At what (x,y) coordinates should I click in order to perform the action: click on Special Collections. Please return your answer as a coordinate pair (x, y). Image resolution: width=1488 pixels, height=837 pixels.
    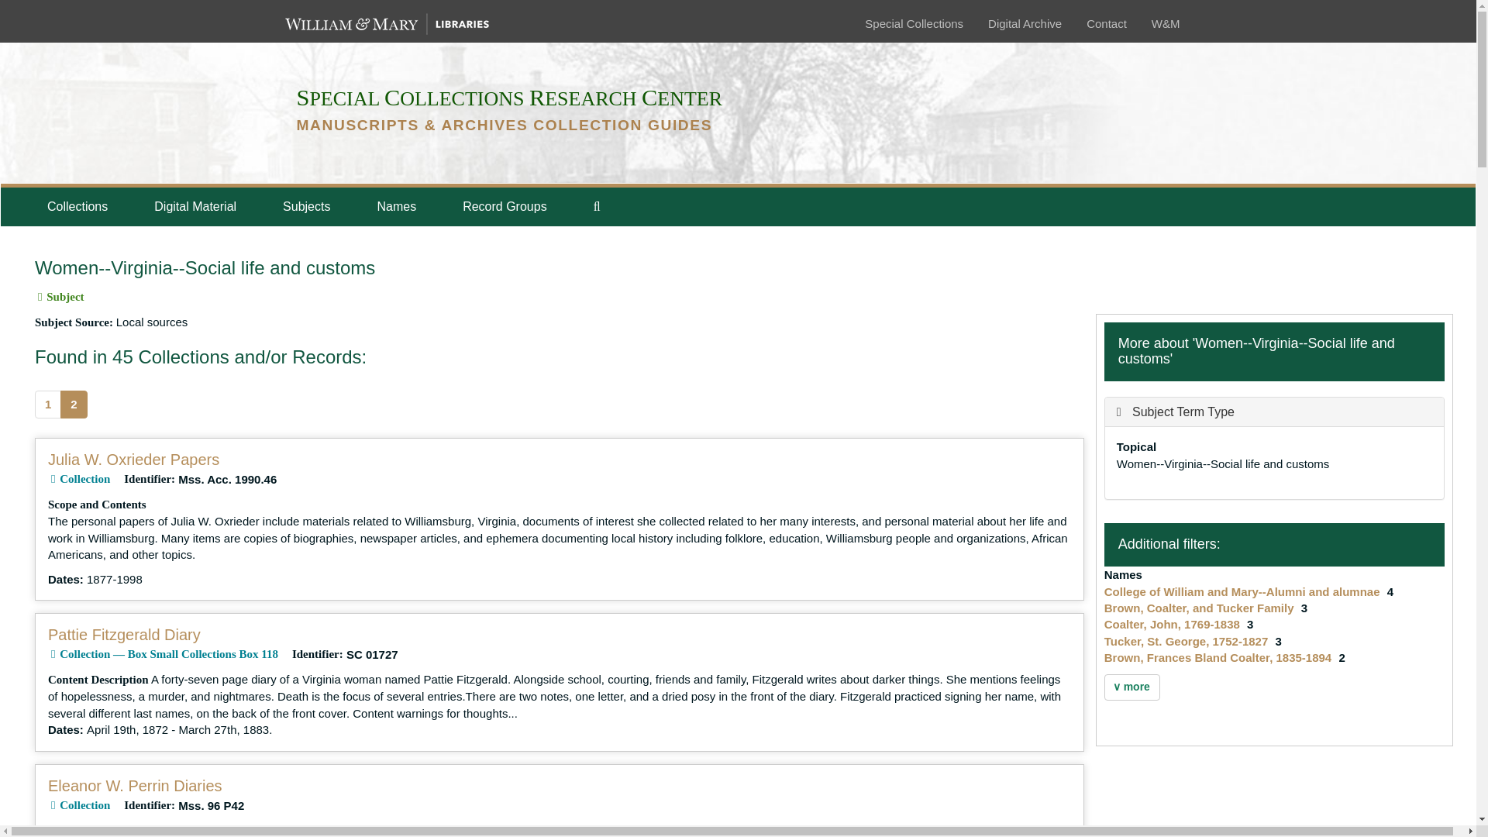
    Looking at the image, I should click on (913, 23).